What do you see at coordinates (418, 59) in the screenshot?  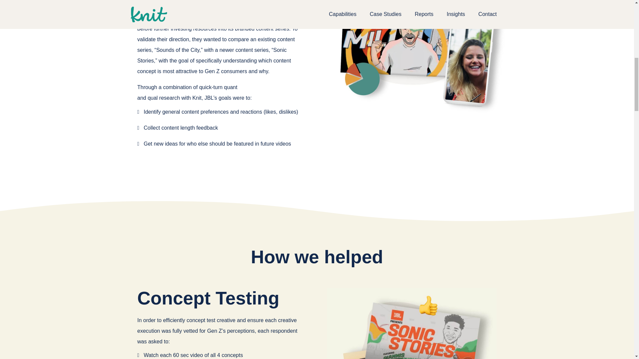 I see `Knit JBL Sonic Stories Data Screenshot` at bounding box center [418, 59].